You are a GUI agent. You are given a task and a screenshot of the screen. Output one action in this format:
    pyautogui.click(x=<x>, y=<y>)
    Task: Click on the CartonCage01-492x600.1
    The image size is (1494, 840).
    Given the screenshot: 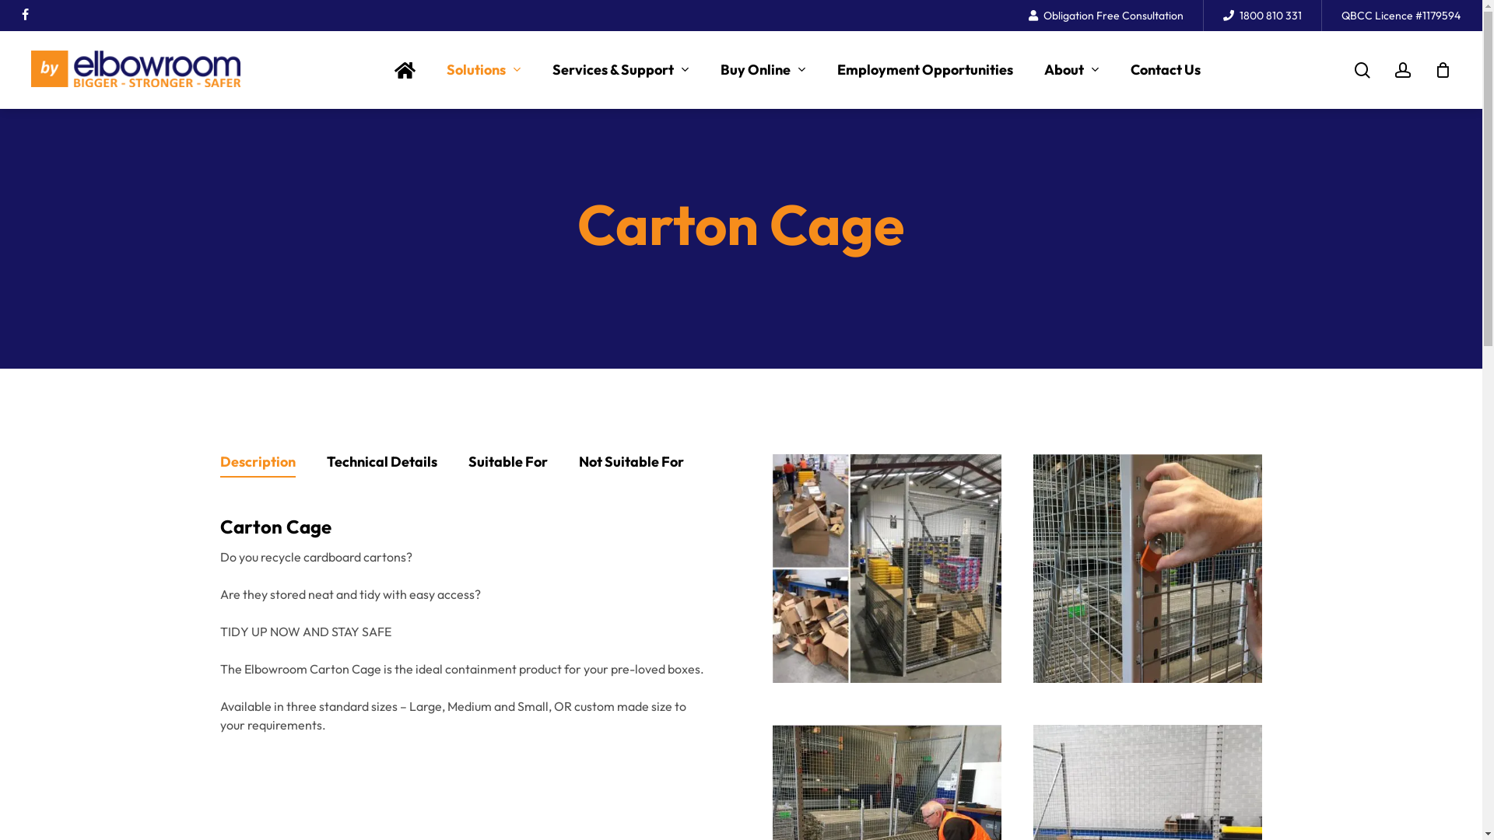 What is the action you would take?
    pyautogui.click(x=886, y=569)
    